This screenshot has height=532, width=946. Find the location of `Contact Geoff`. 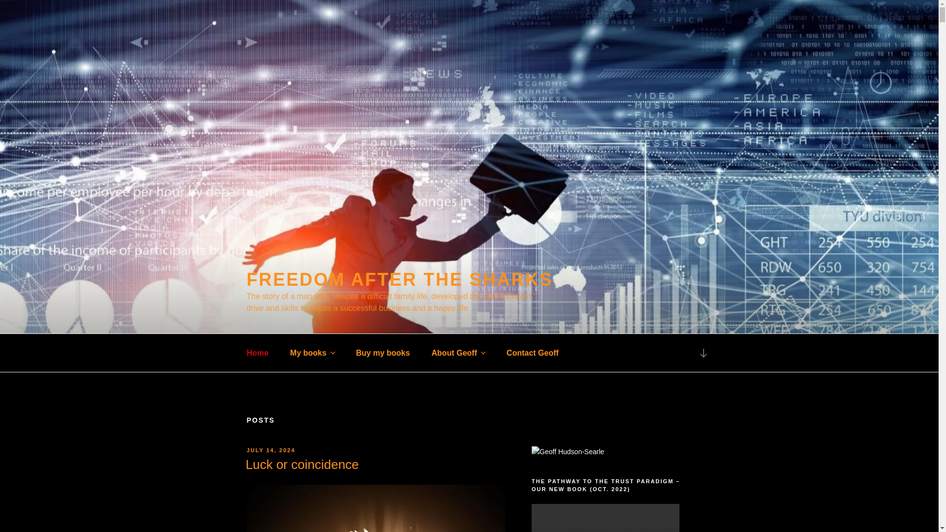

Contact Geoff is located at coordinates (532, 353).